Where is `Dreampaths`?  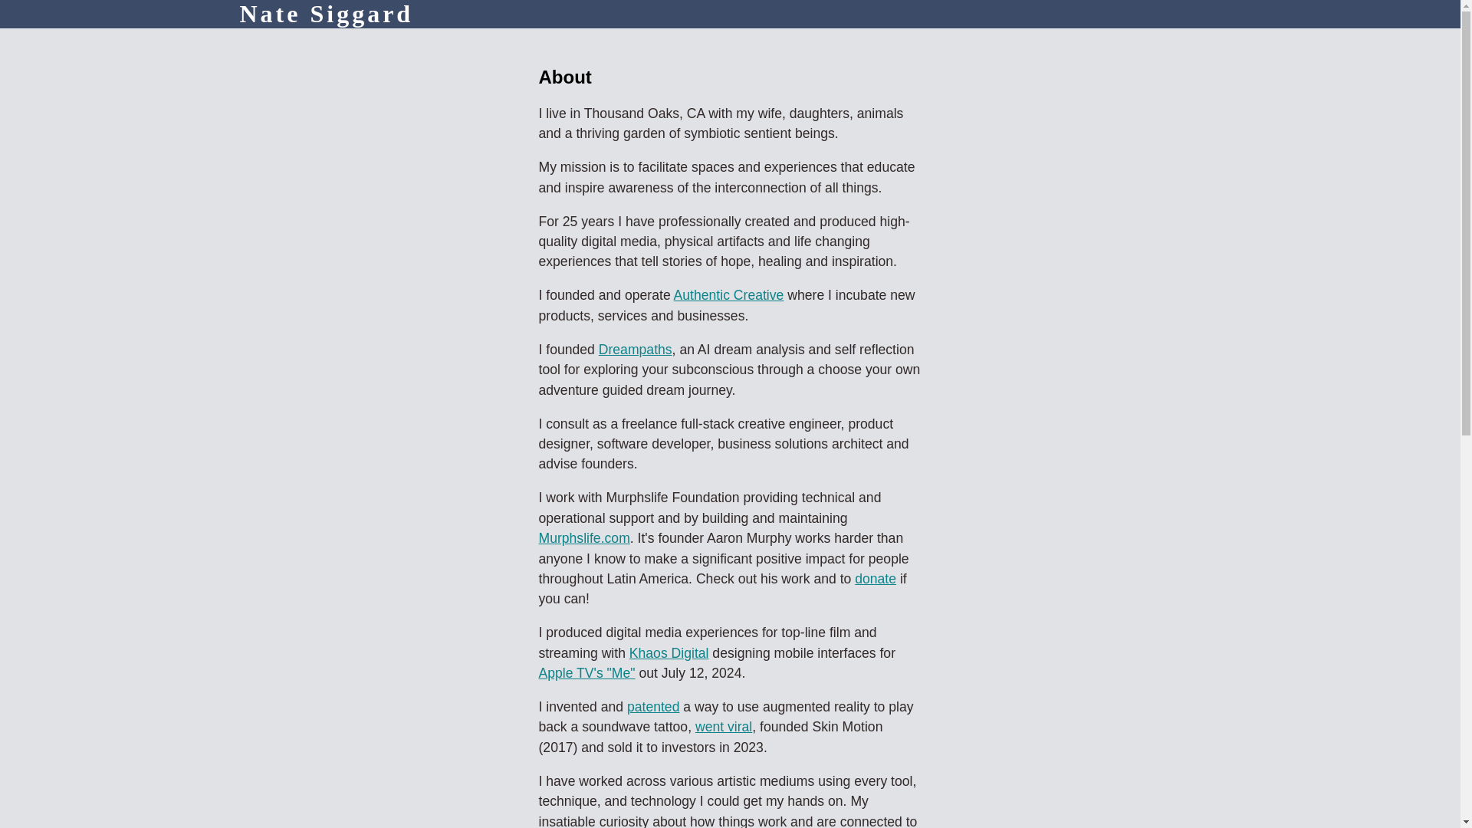
Dreampaths is located at coordinates (636, 350).